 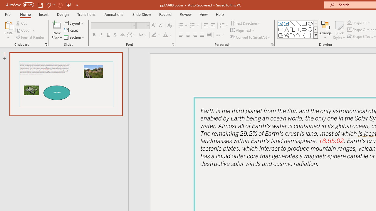 I want to click on Office Clipboard..., so click(x=46, y=45).